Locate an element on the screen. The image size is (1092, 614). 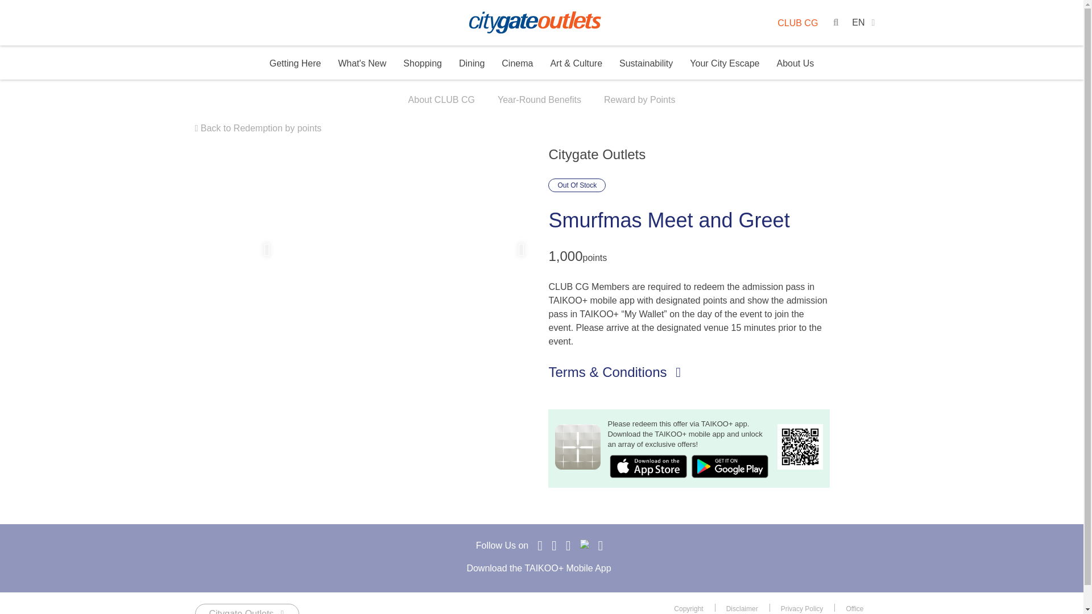
Your City Escape is located at coordinates (725, 64).